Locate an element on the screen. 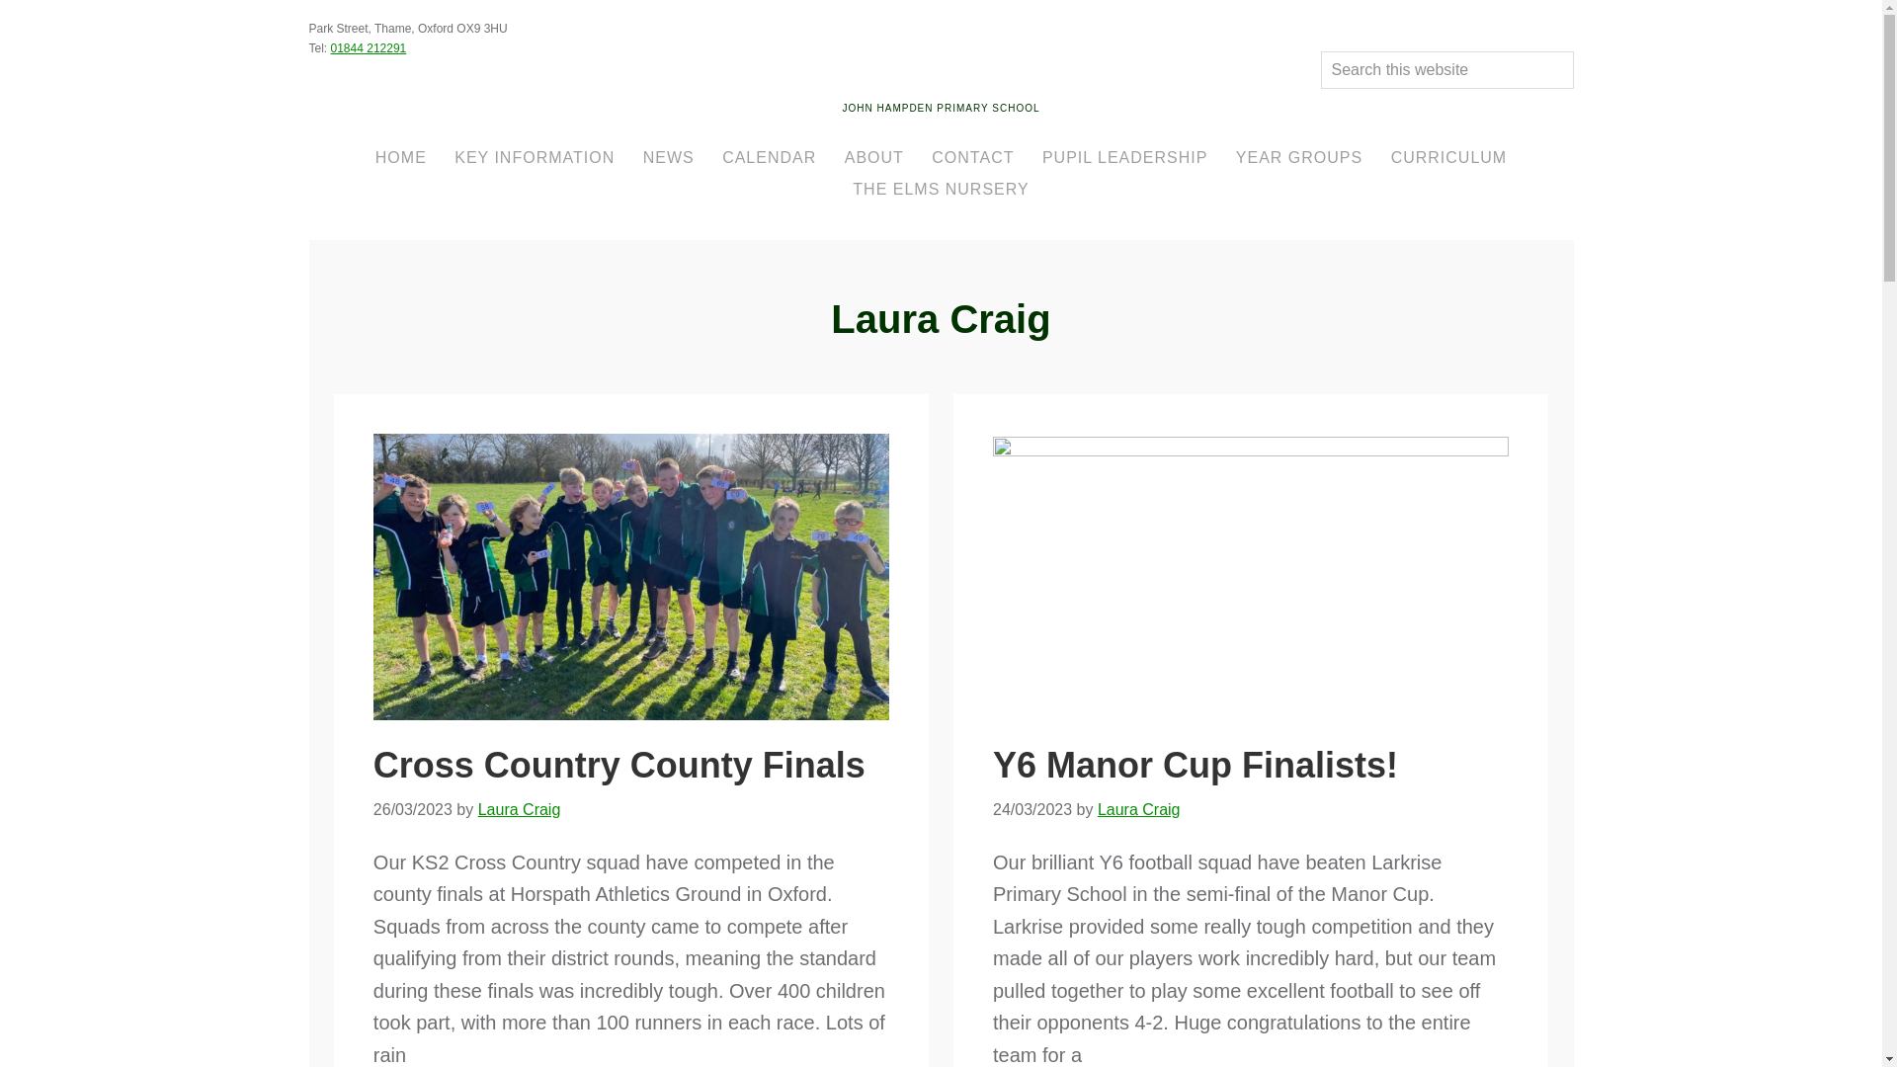 Image resolution: width=1897 pixels, height=1067 pixels. NEWS is located at coordinates (668, 158).